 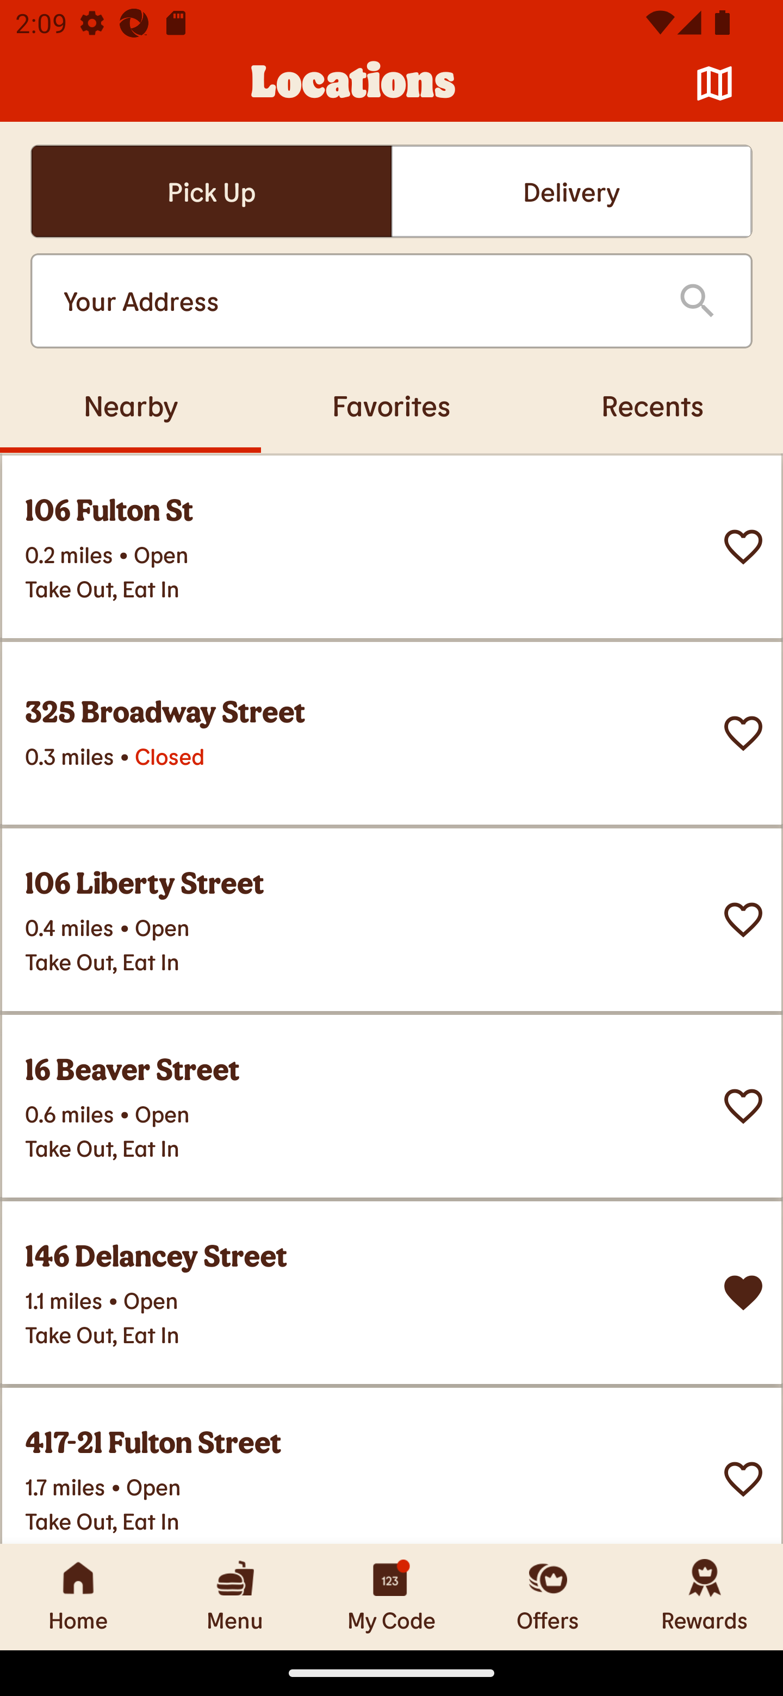 I want to click on Set this restaurant as a favorite , so click(x=743, y=547).